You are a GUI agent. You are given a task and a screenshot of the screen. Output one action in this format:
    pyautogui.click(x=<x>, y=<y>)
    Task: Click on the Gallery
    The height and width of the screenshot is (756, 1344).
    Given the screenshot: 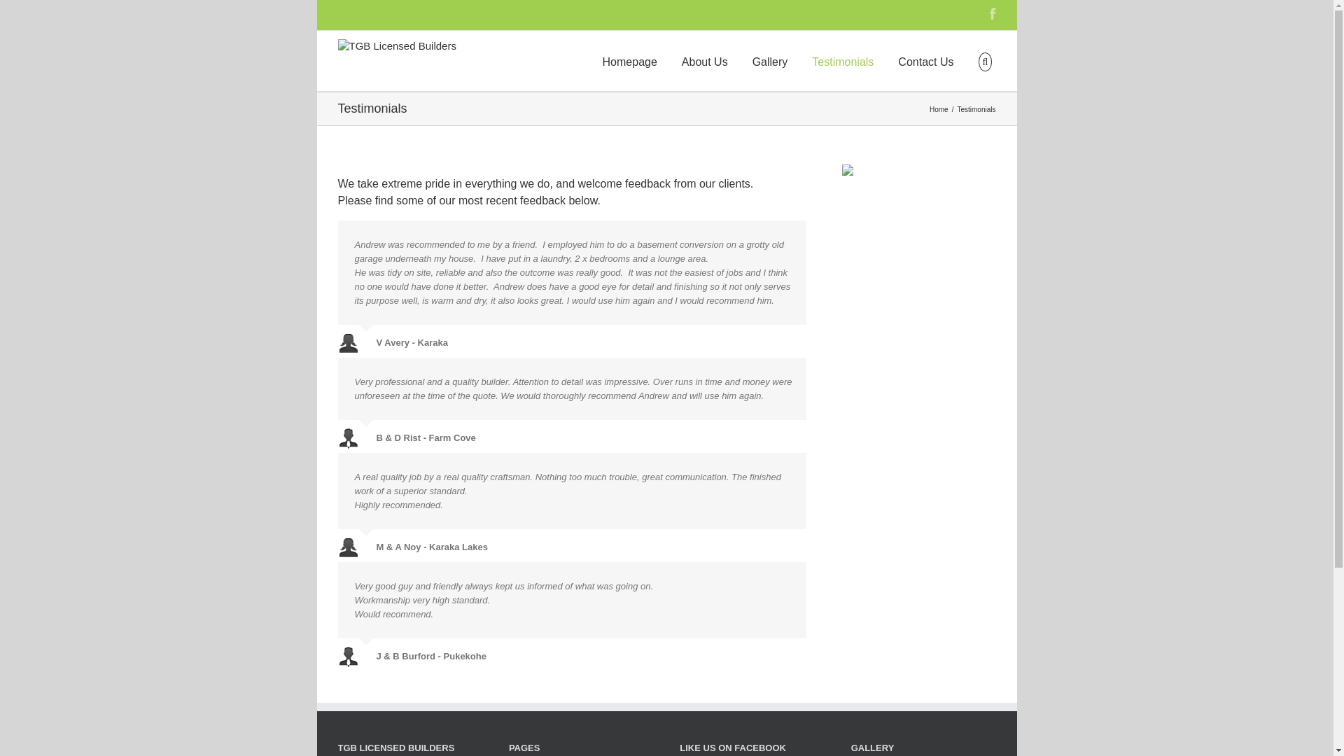 What is the action you would take?
    pyautogui.click(x=770, y=61)
    